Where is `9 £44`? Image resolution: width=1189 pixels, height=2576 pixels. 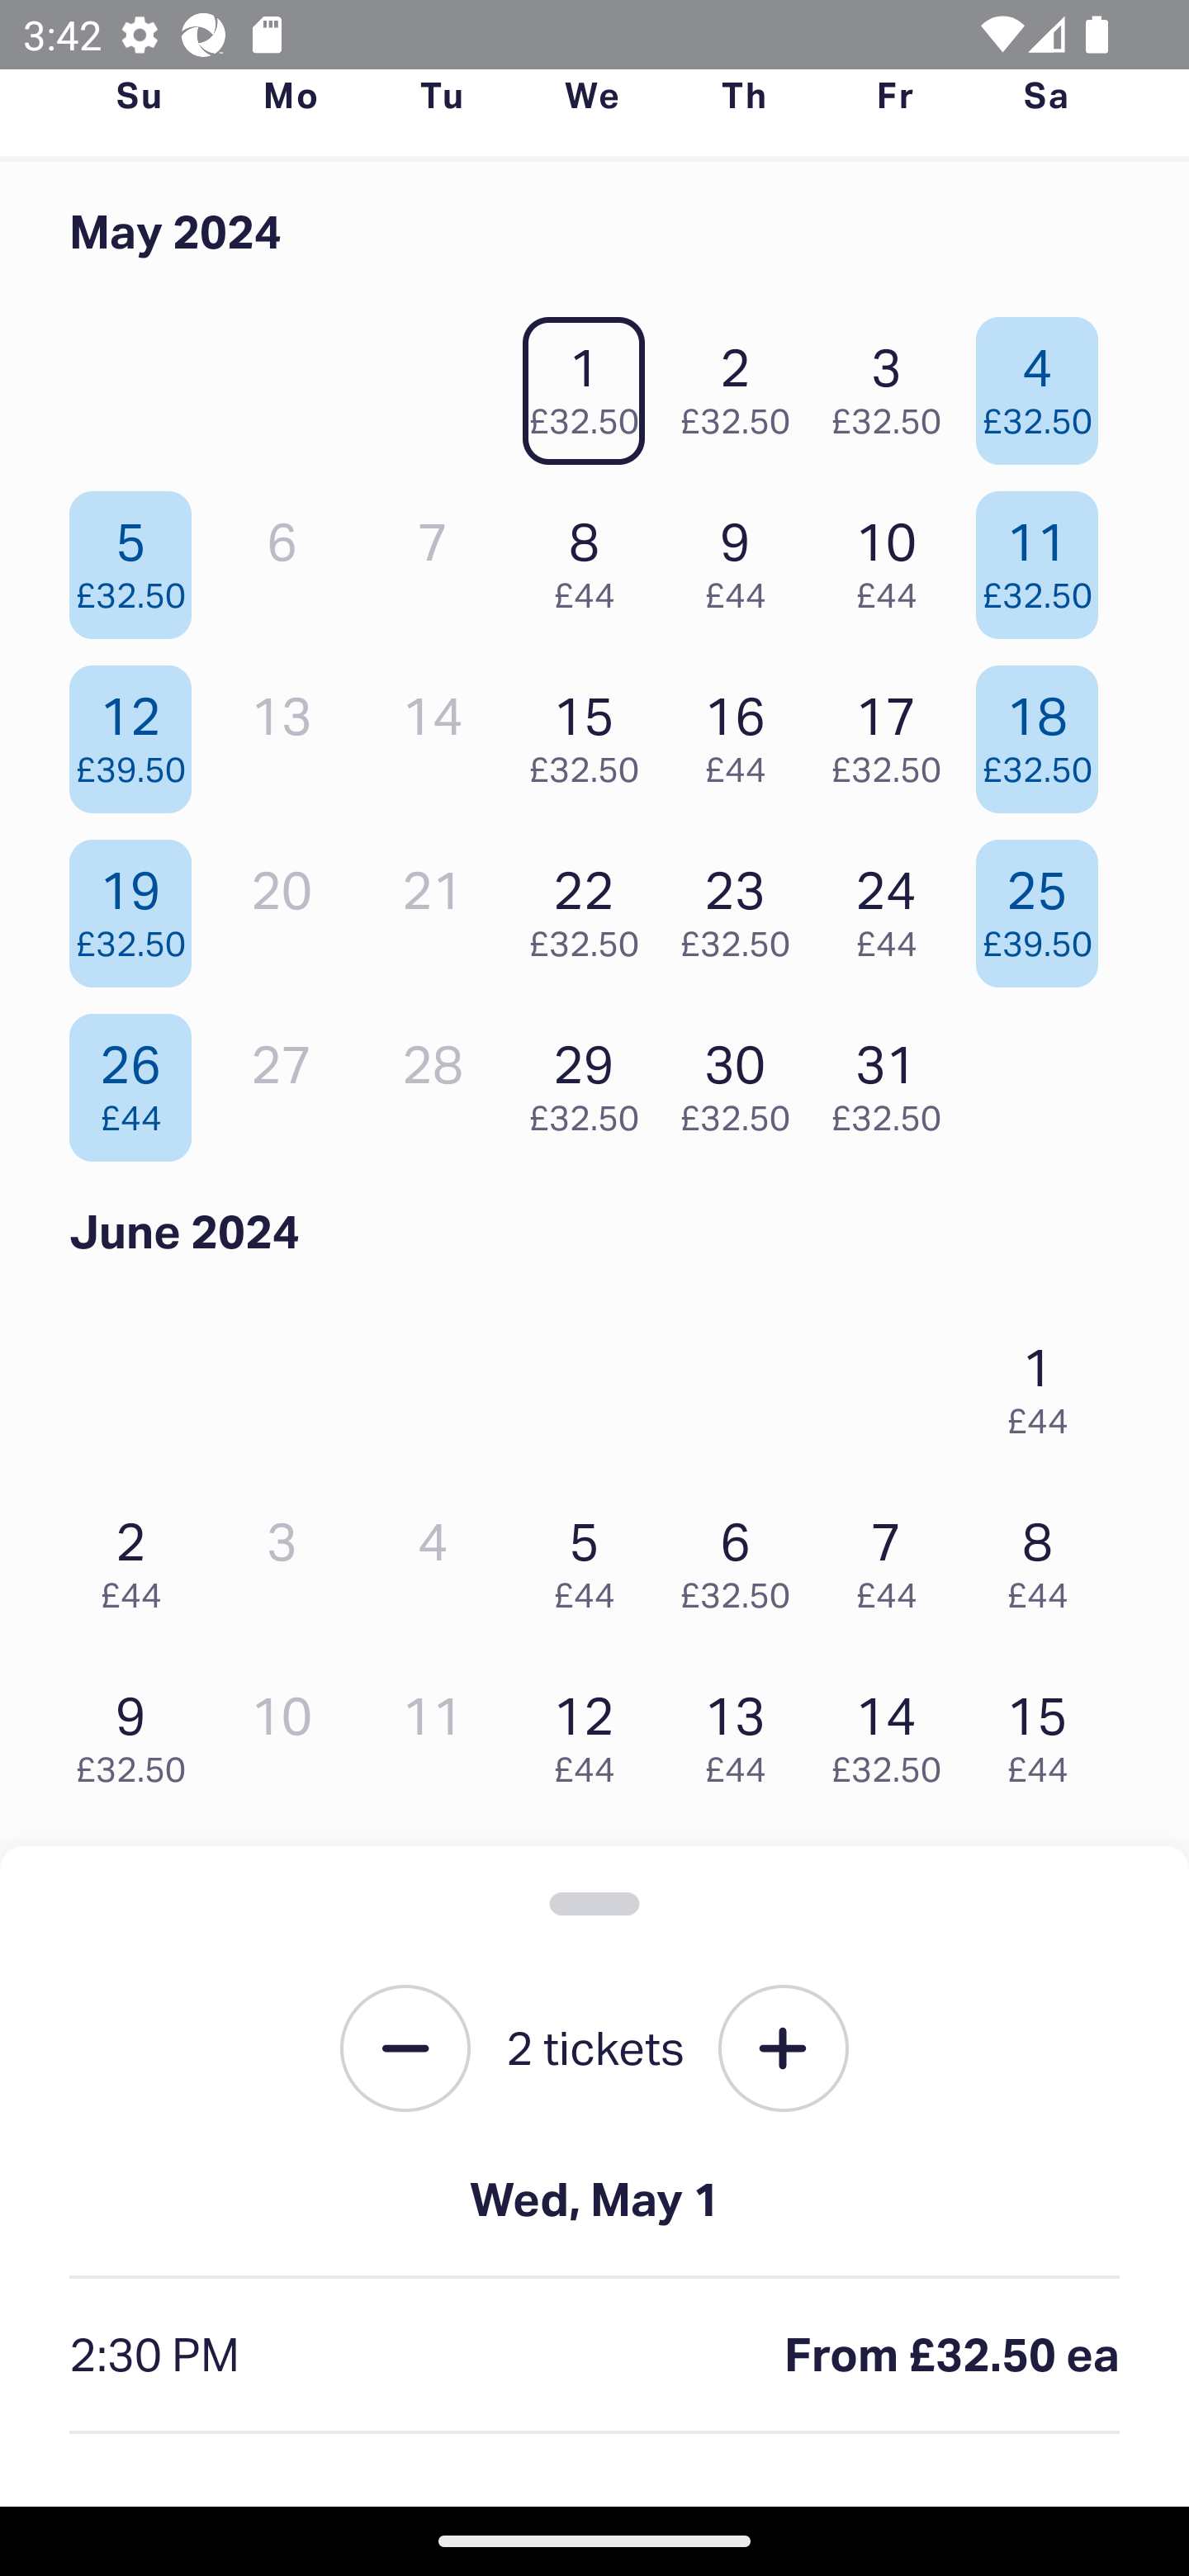
9 £44 is located at coordinates (743, 557).